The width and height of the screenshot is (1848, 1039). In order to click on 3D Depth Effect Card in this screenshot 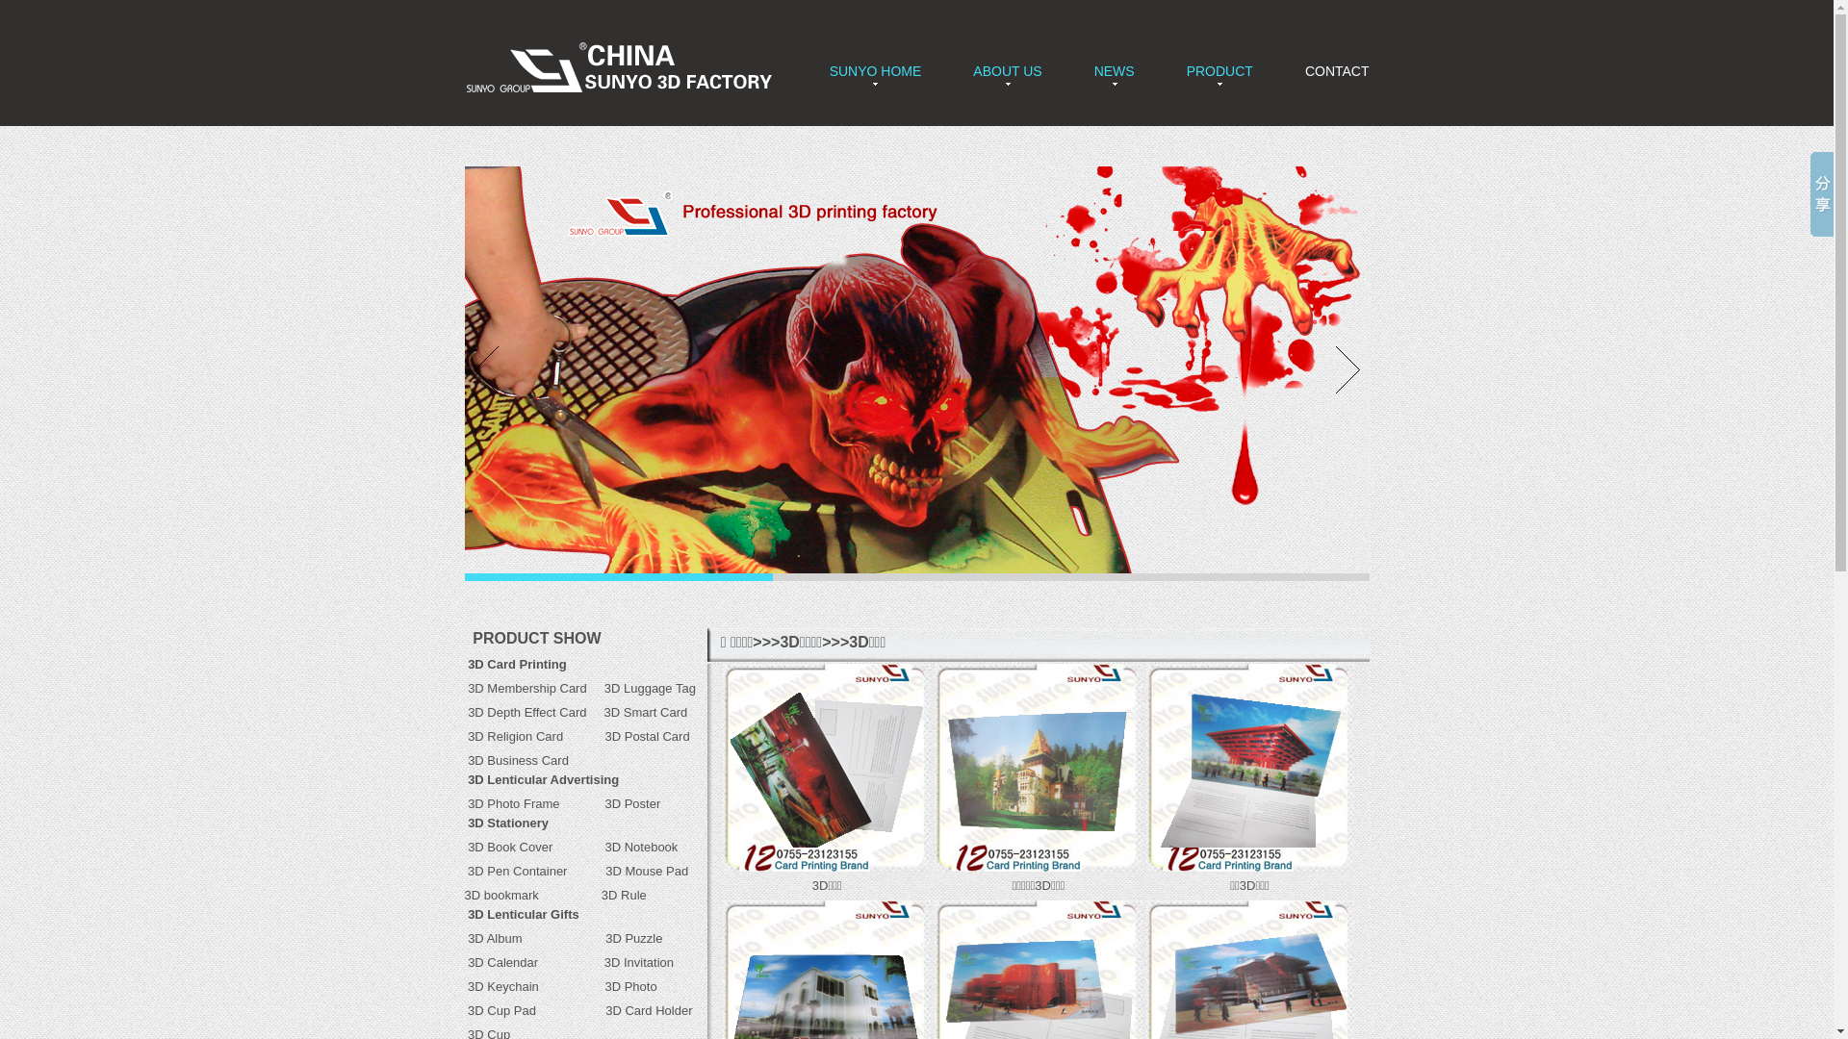, I will do `click(527, 712)`.